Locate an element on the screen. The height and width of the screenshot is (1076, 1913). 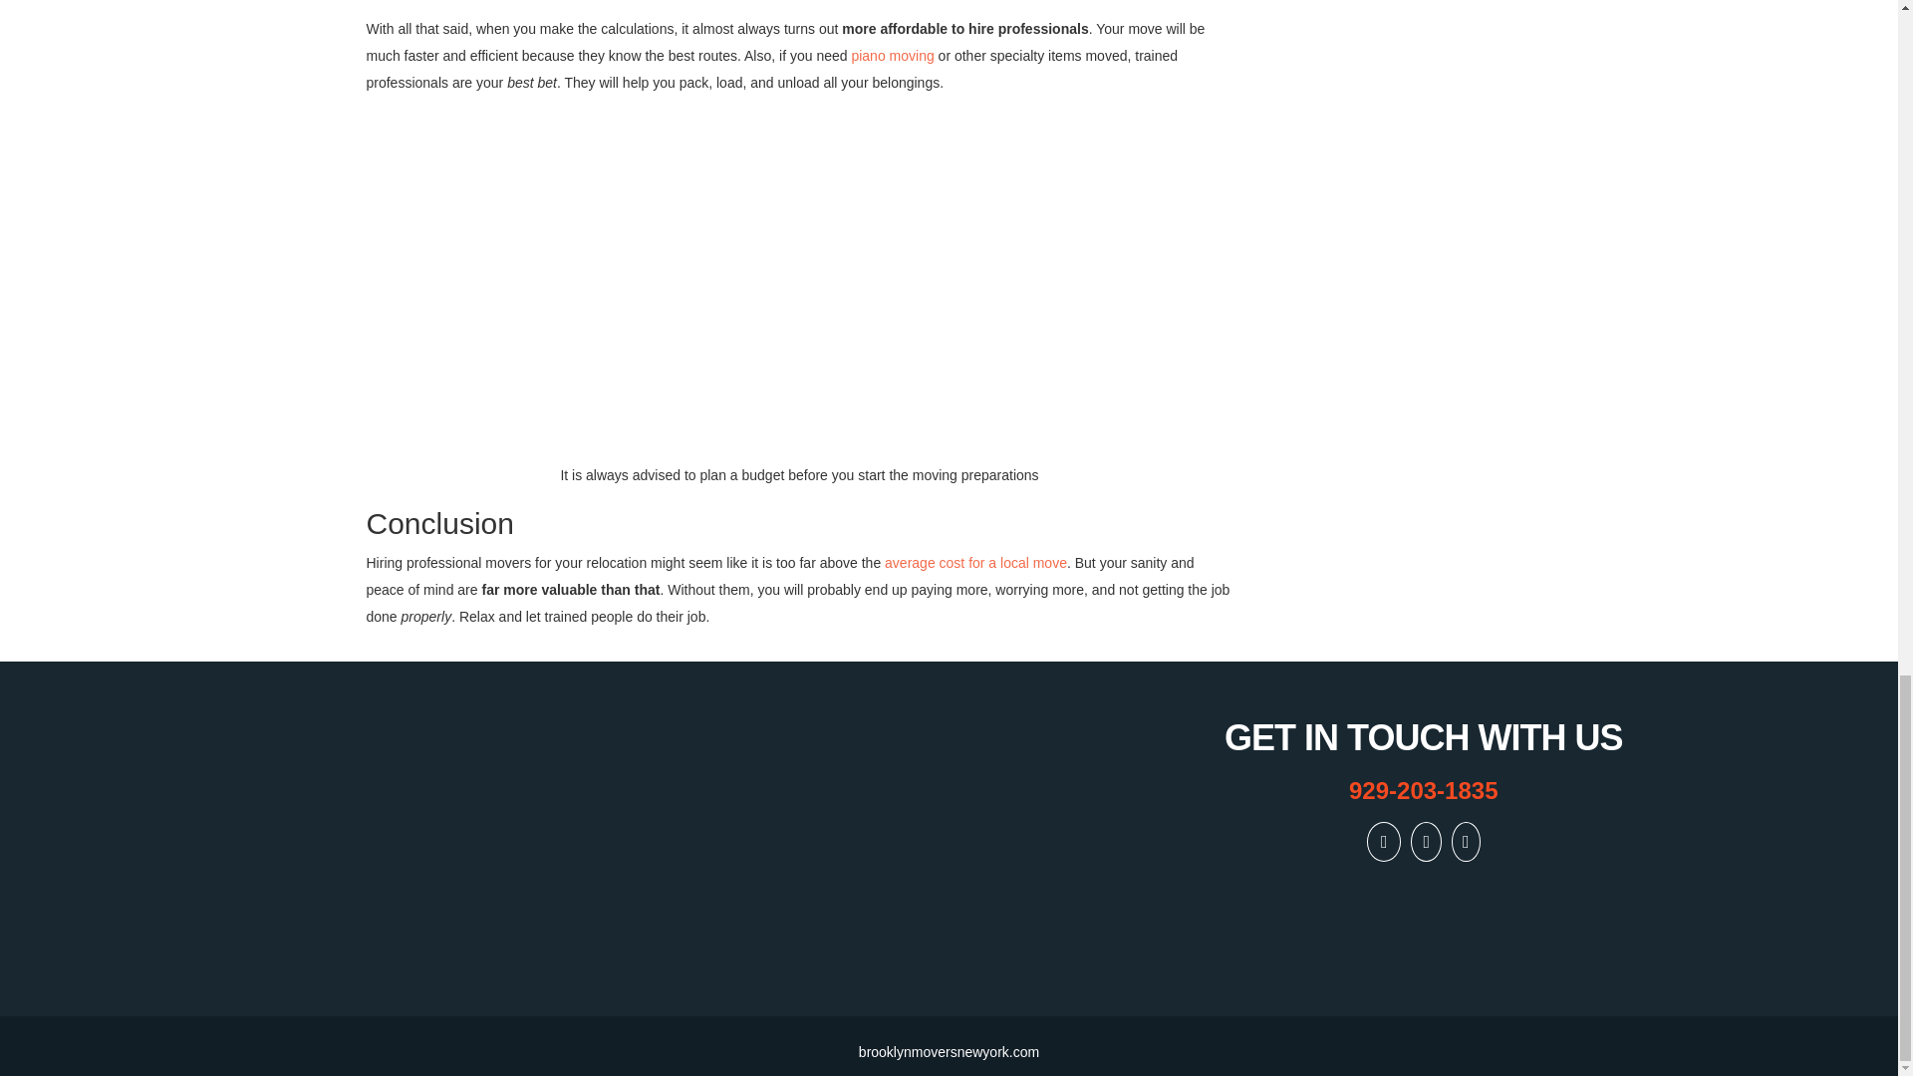
929-203-1835 is located at coordinates (1424, 791).